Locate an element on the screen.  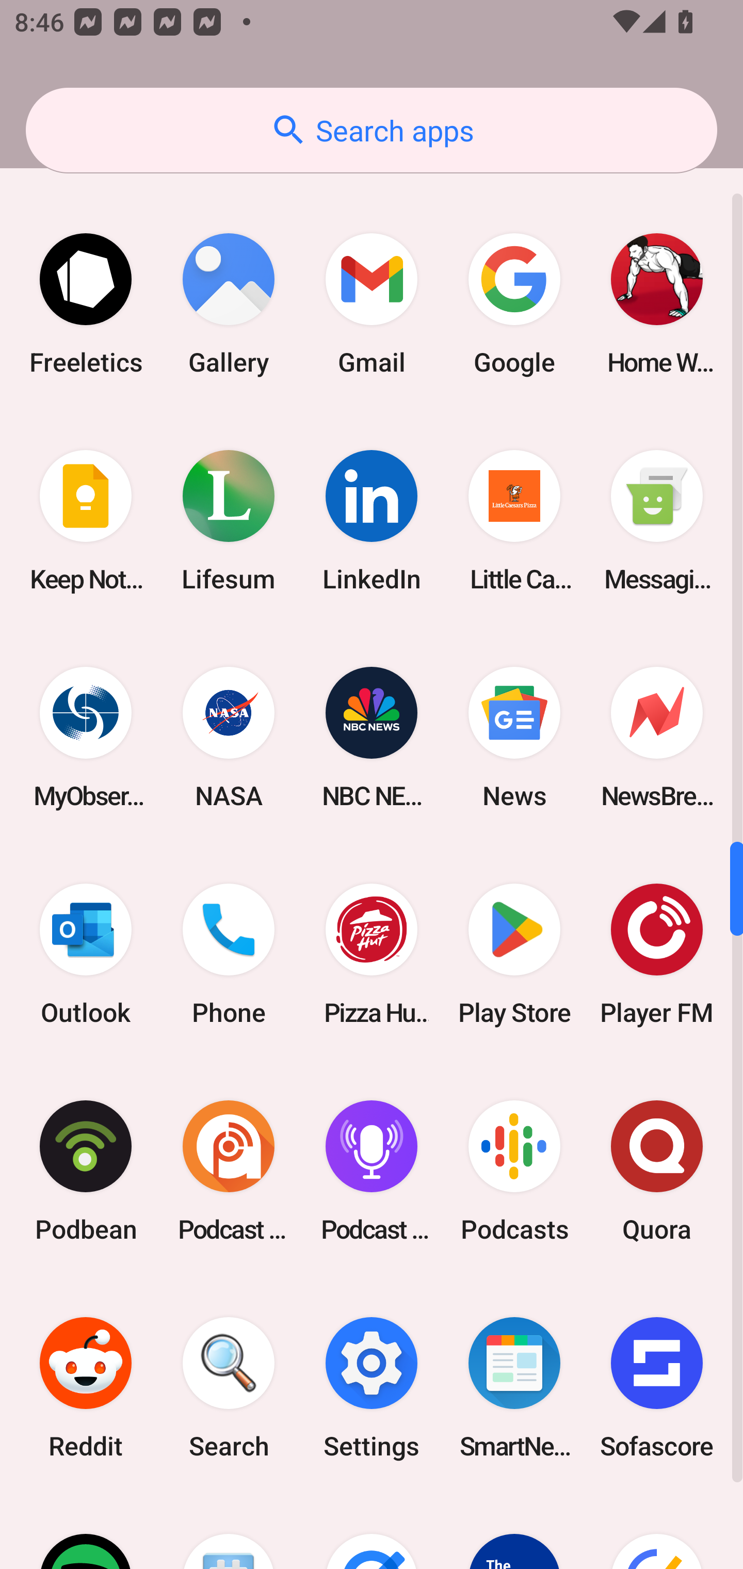
Quora is located at coordinates (657, 1171).